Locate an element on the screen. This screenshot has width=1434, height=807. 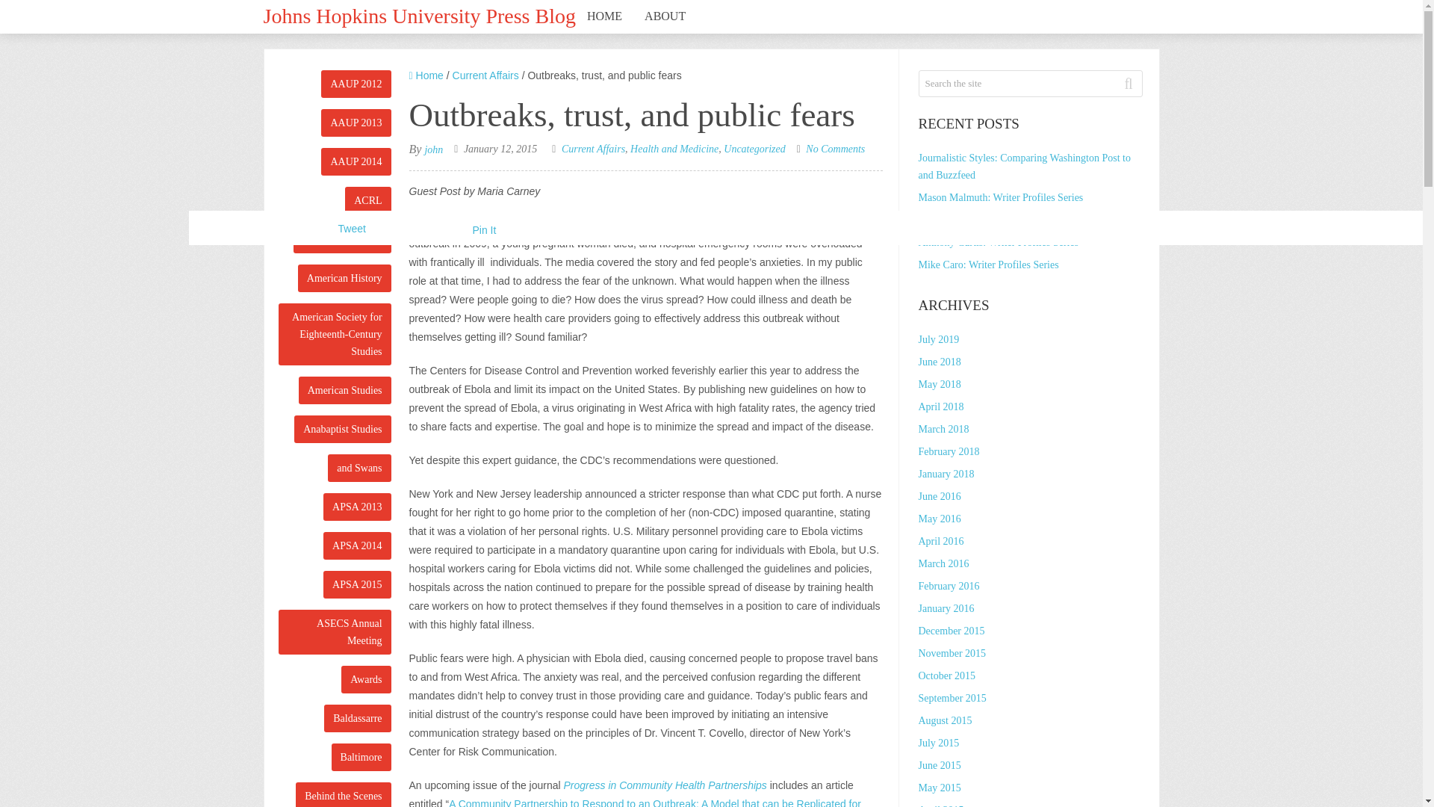
Johns Hopkins University Press Blog is located at coordinates (418, 14).